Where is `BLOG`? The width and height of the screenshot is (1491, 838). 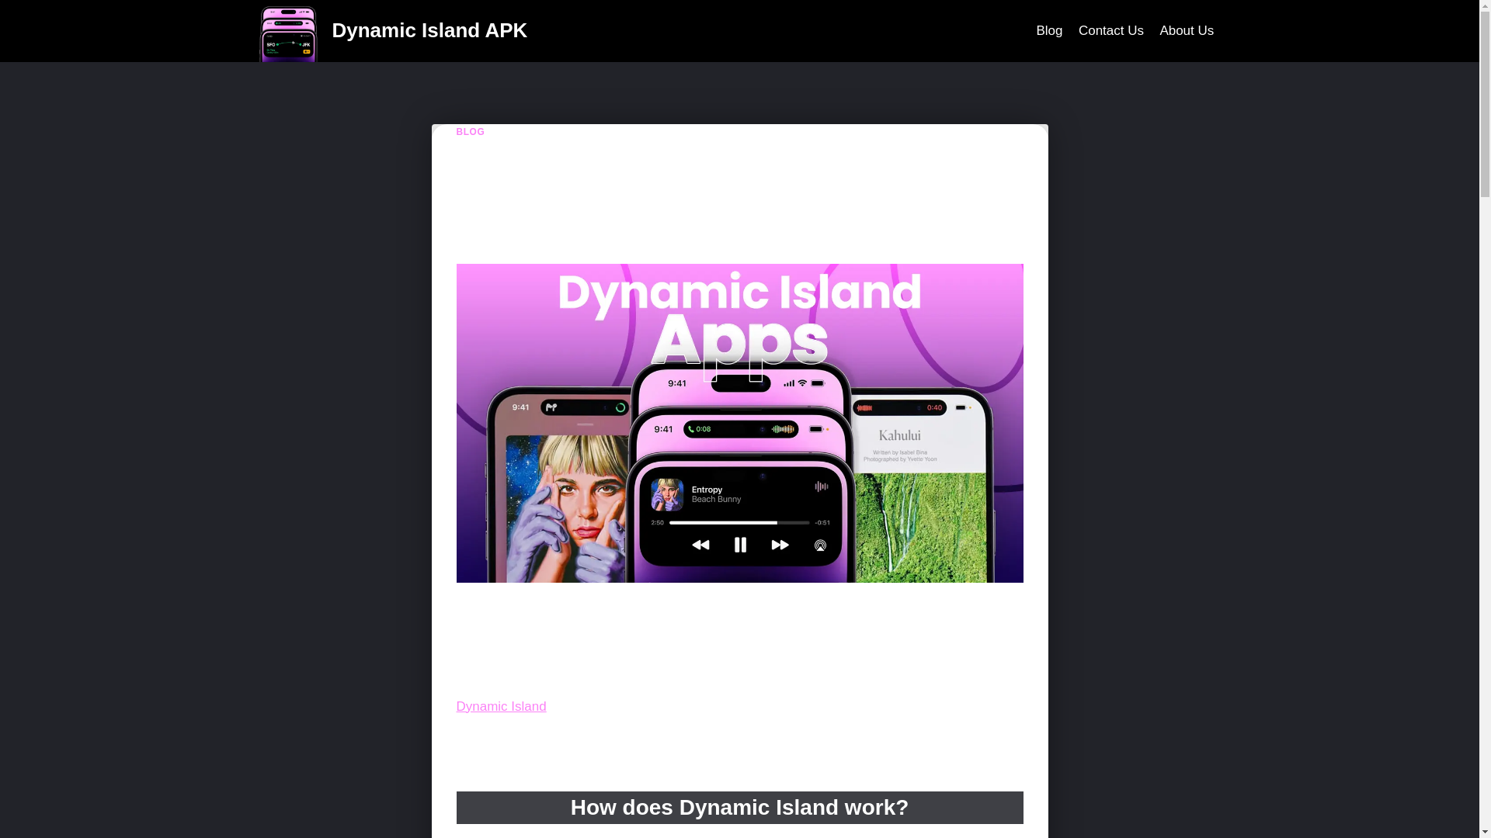
BLOG is located at coordinates (471, 132).